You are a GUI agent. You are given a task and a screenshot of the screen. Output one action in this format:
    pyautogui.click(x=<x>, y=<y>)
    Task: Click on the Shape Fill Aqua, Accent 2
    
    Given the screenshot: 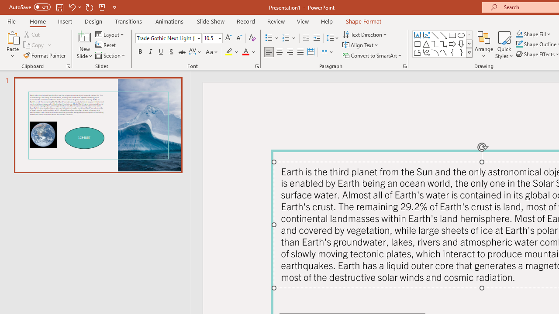 What is the action you would take?
    pyautogui.click(x=519, y=34)
    